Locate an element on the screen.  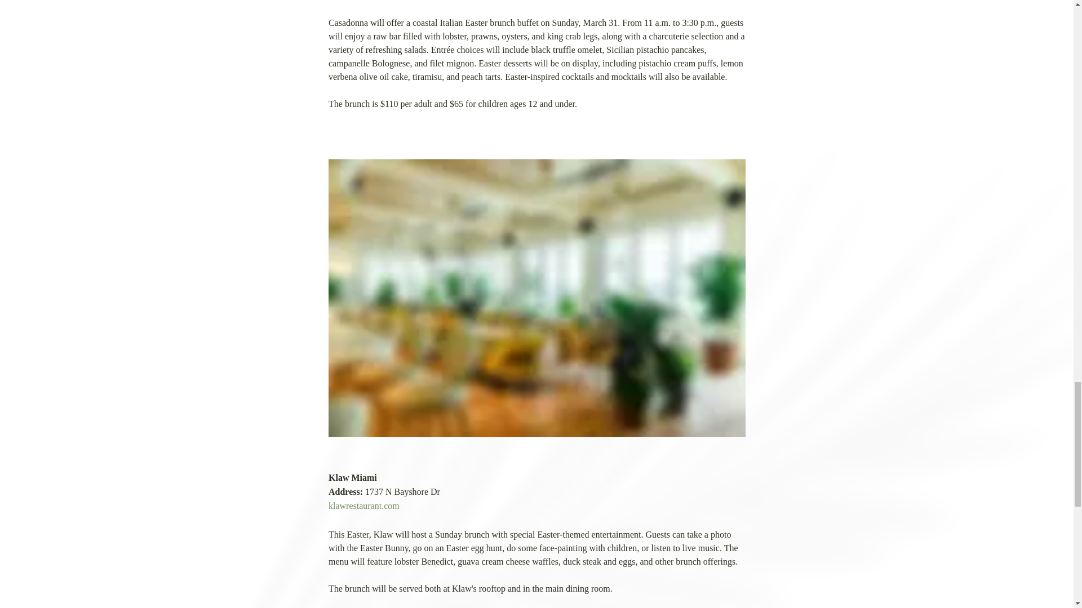
klawrestaurant.com is located at coordinates (363, 506).